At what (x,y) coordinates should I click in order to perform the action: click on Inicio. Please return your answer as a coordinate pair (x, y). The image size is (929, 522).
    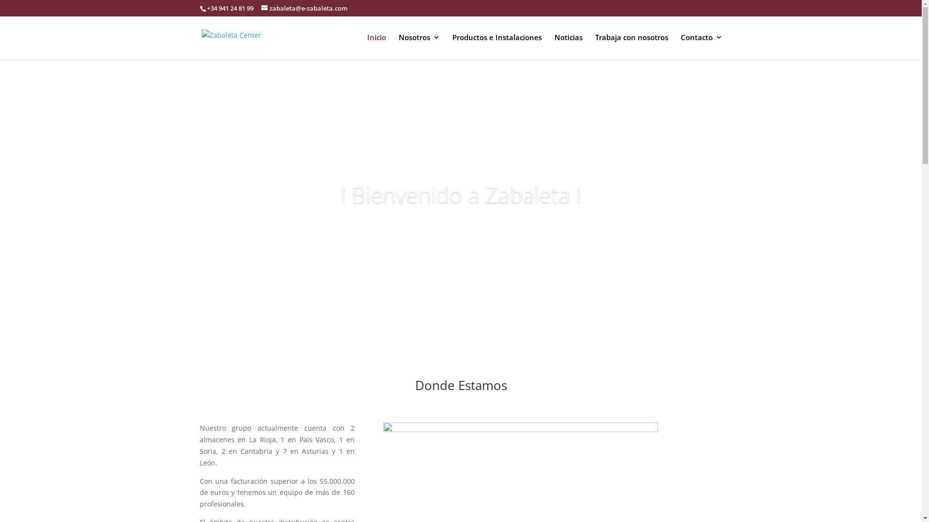
    Looking at the image, I should click on (376, 47).